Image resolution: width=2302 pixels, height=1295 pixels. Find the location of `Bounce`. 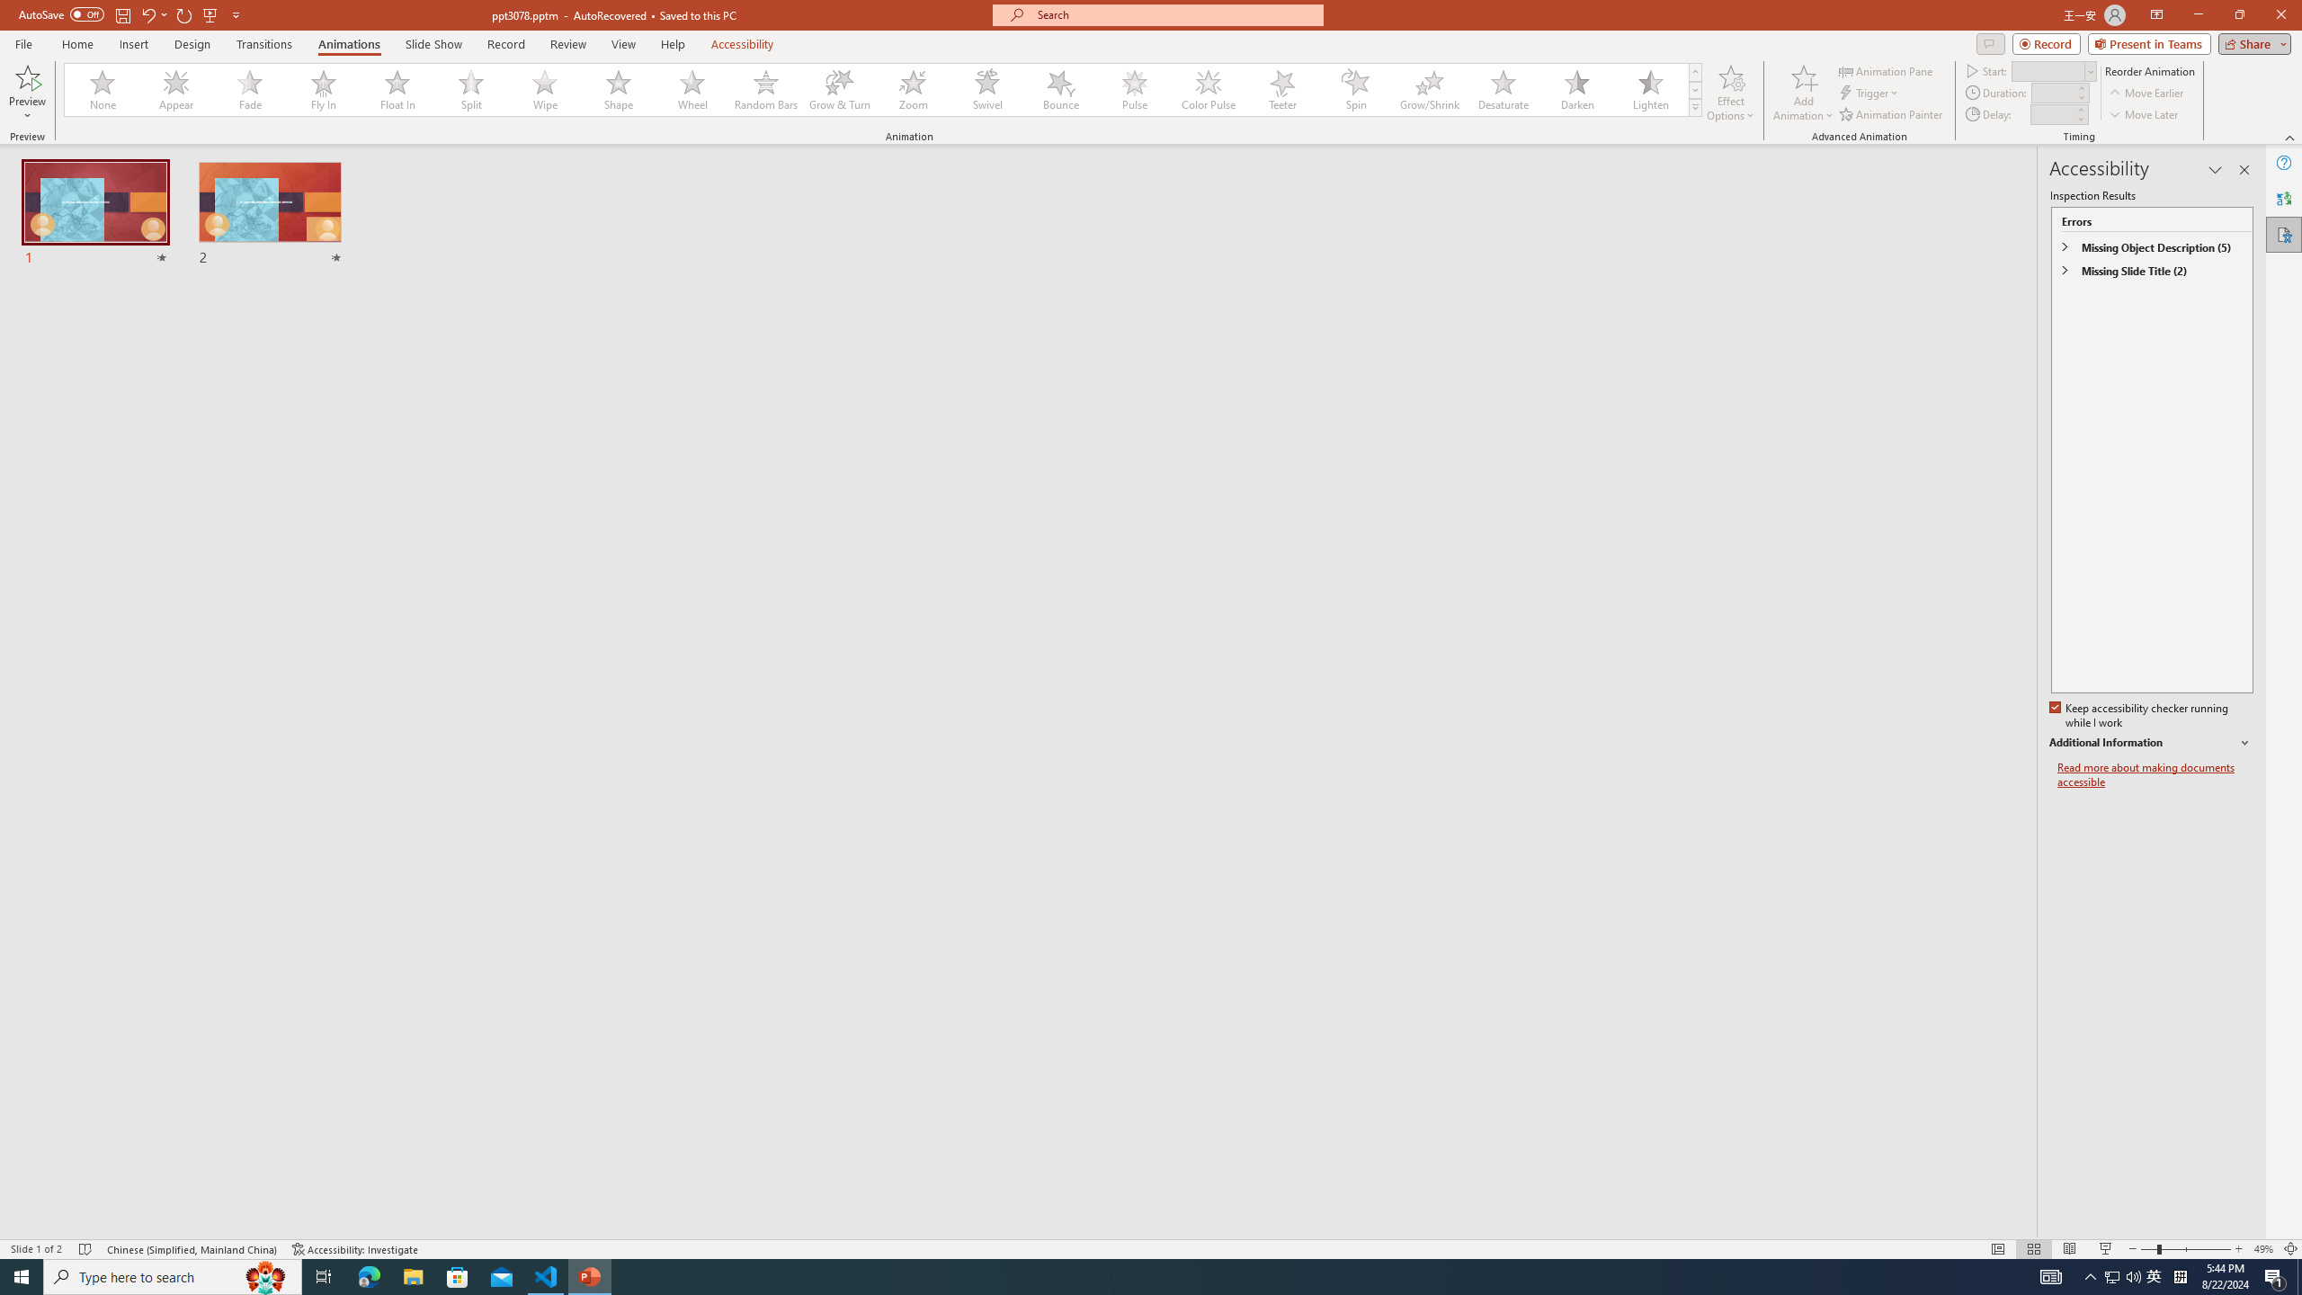

Bounce is located at coordinates (1061, 90).